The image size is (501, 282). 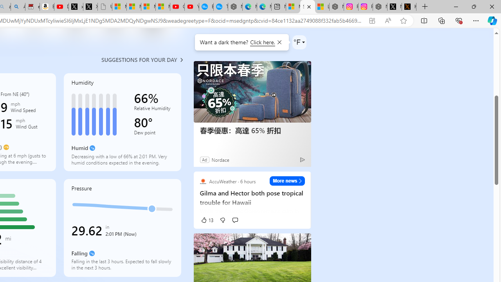 I want to click on Amazon Echo Dot PNG - Search Images, so click(x=18, y=7).